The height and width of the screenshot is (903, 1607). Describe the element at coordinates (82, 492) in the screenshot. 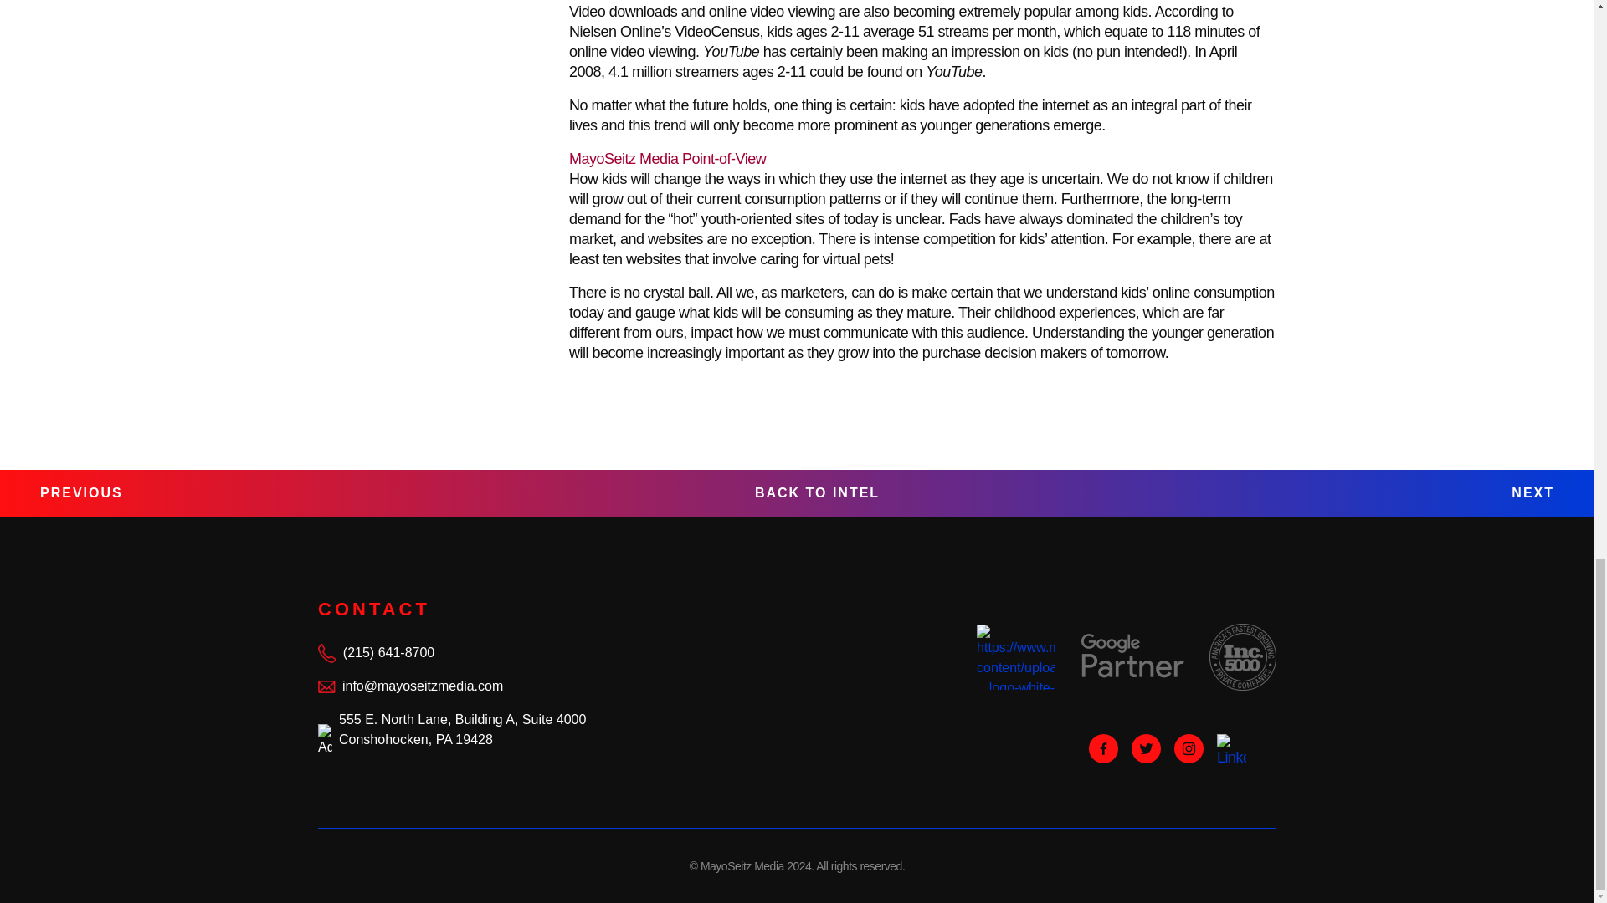

I see `PREVIOUS` at that location.